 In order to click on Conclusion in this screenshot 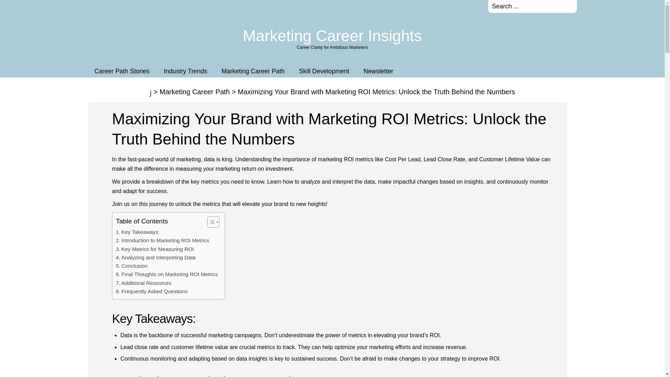, I will do `click(132, 266)`.